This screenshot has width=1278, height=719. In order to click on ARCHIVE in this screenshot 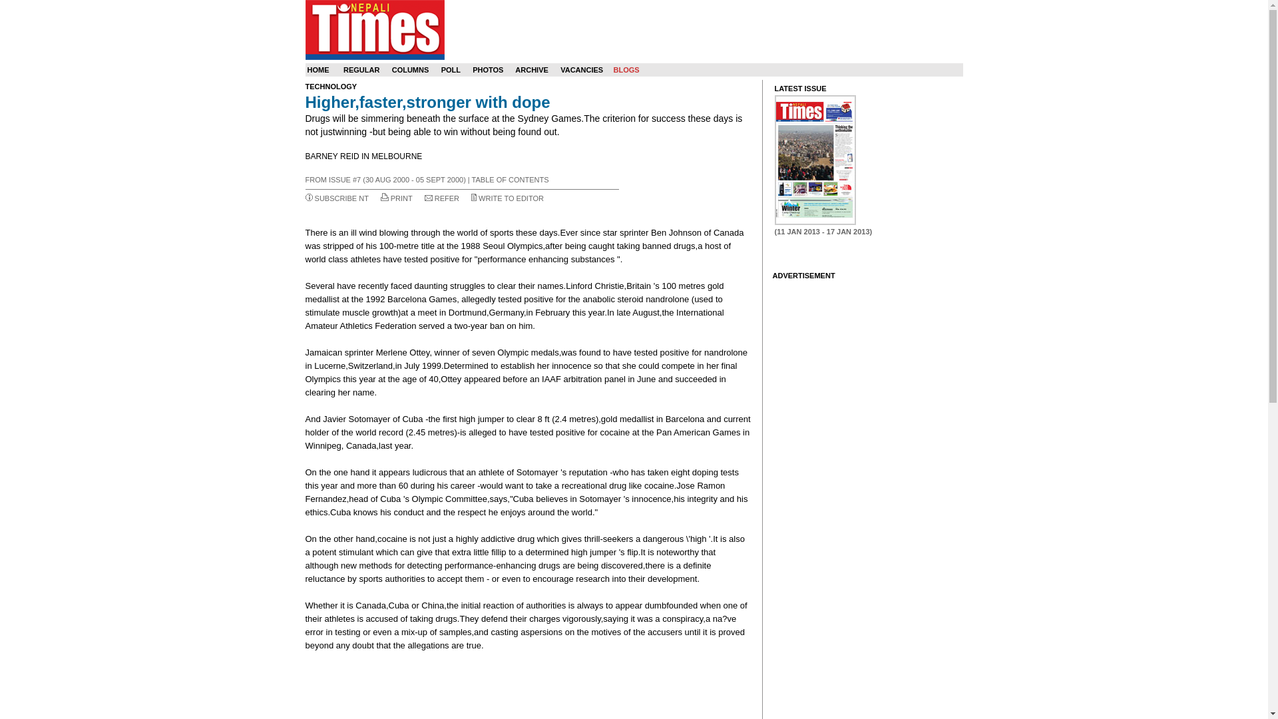, I will do `click(531, 70)`.